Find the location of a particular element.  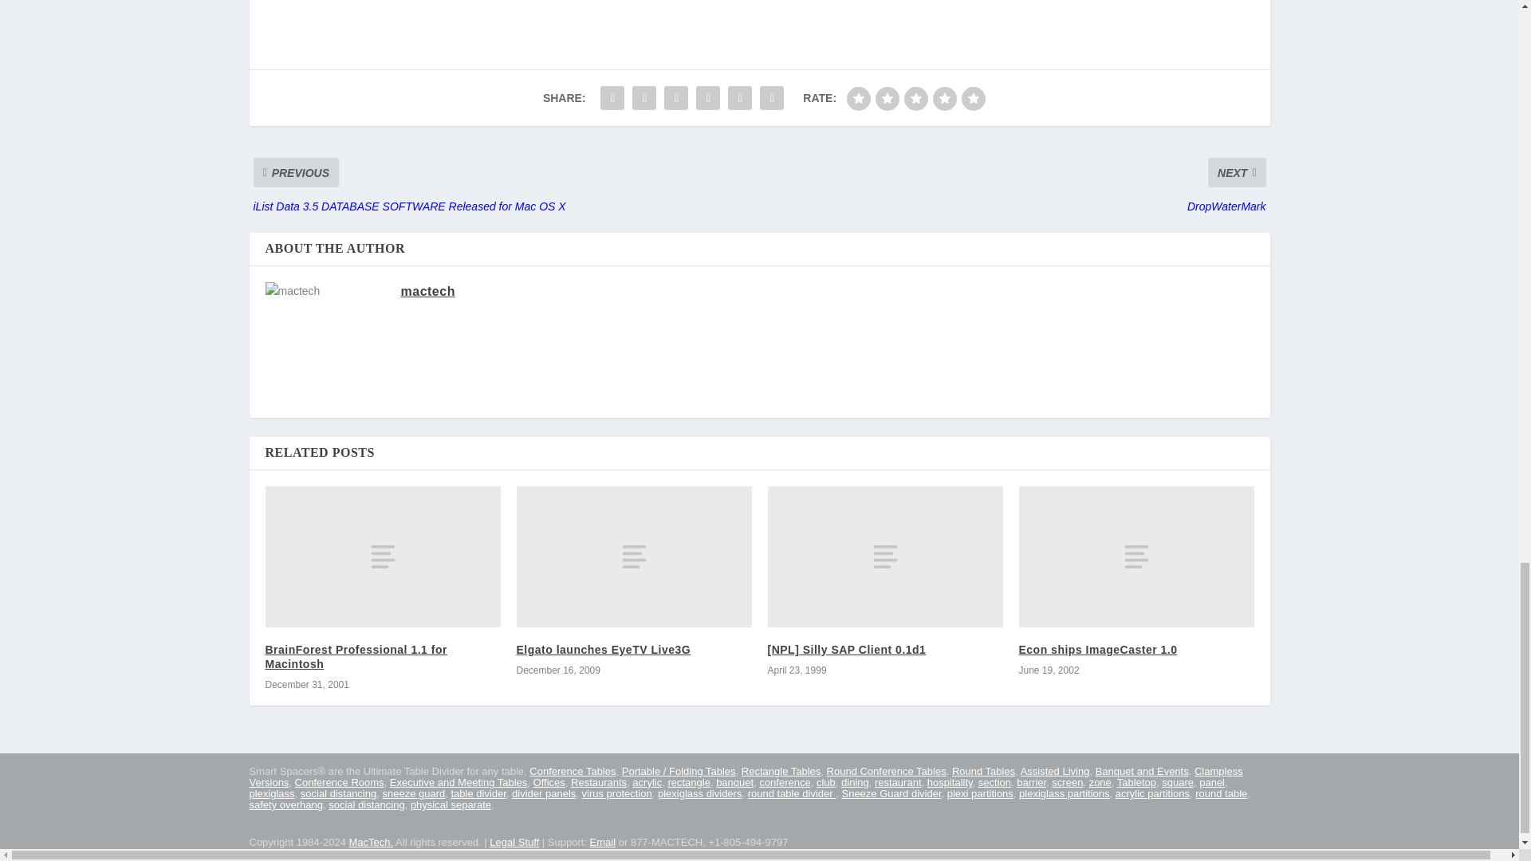

Share "VMware Fusion Beta 4" via LinkedIn is located at coordinates (708, 97).